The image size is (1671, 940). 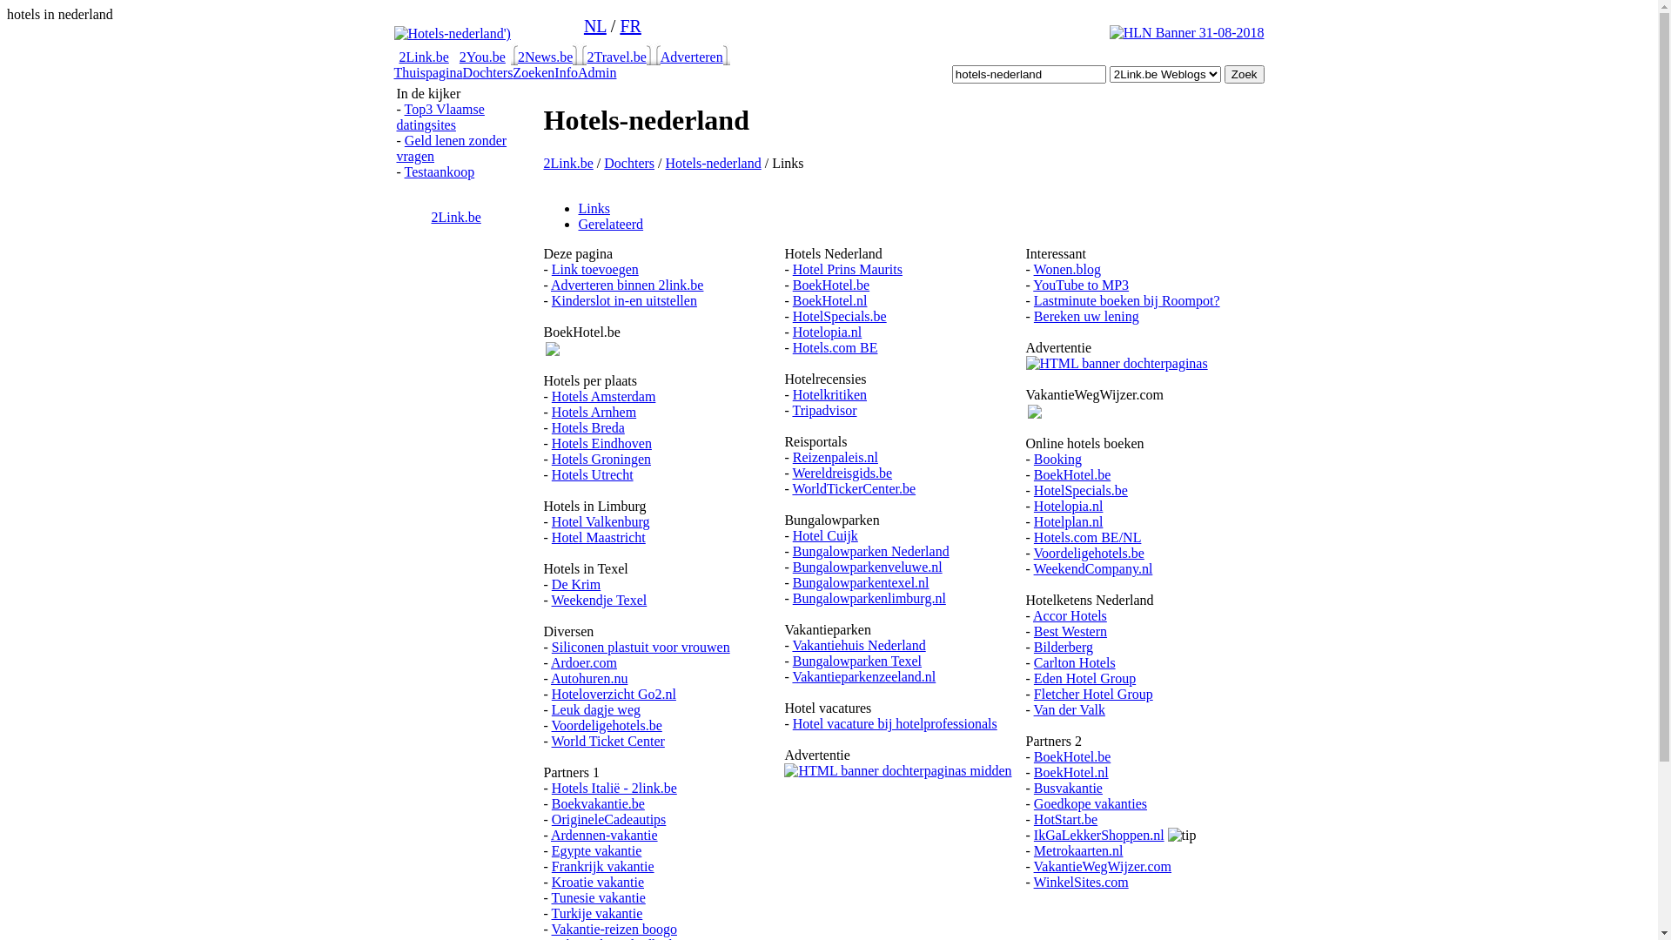 I want to click on Hotels Arnhem, so click(x=594, y=413).